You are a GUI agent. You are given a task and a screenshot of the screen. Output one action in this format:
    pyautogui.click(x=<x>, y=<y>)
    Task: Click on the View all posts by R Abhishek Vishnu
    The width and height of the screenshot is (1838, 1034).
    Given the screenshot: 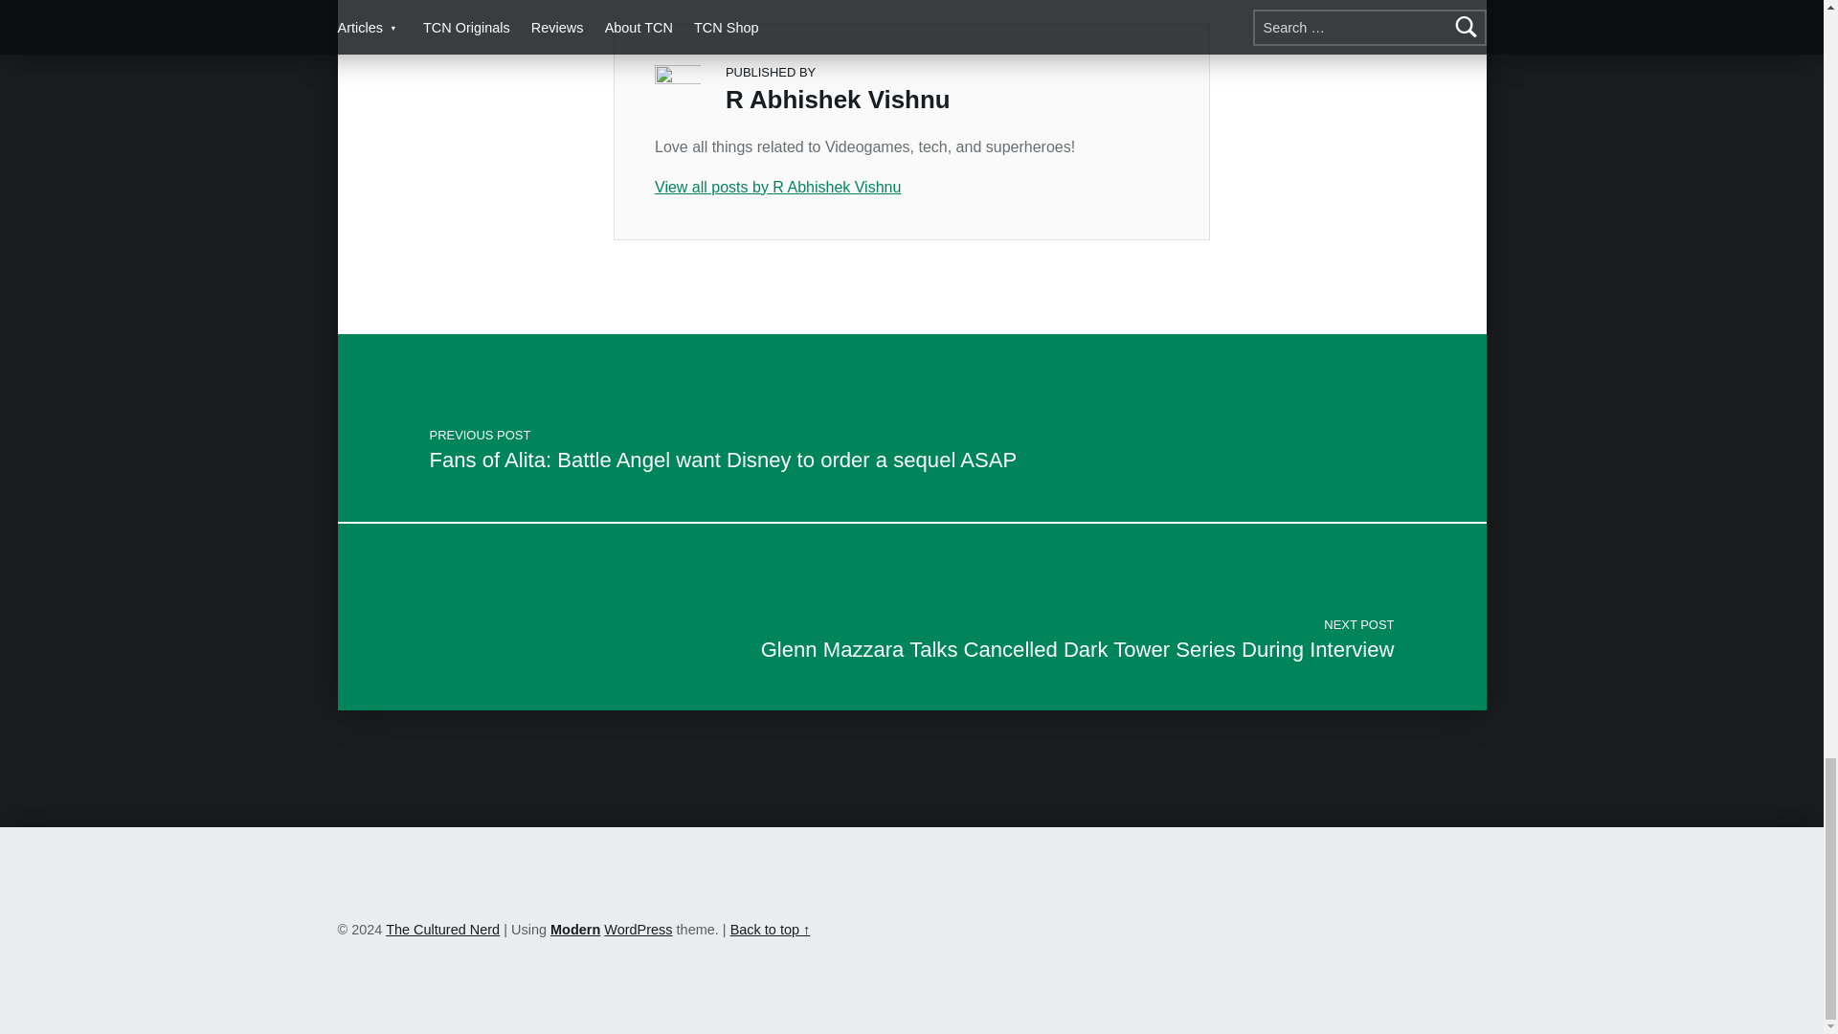 What is the action you would take?
    pyautogui.click(x=911, y=188)
    